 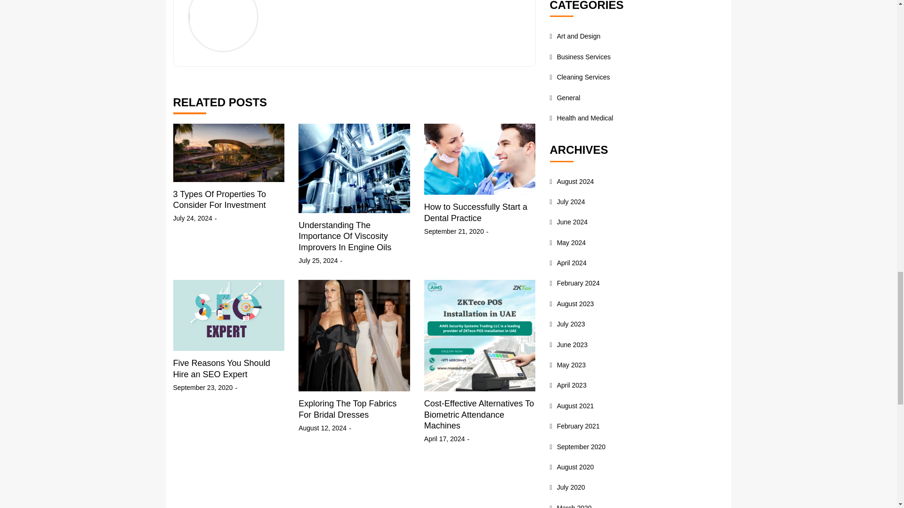 I want to click on Exploring The Top Fabrics For Bridal Dresses, so click(x=347, y=409).